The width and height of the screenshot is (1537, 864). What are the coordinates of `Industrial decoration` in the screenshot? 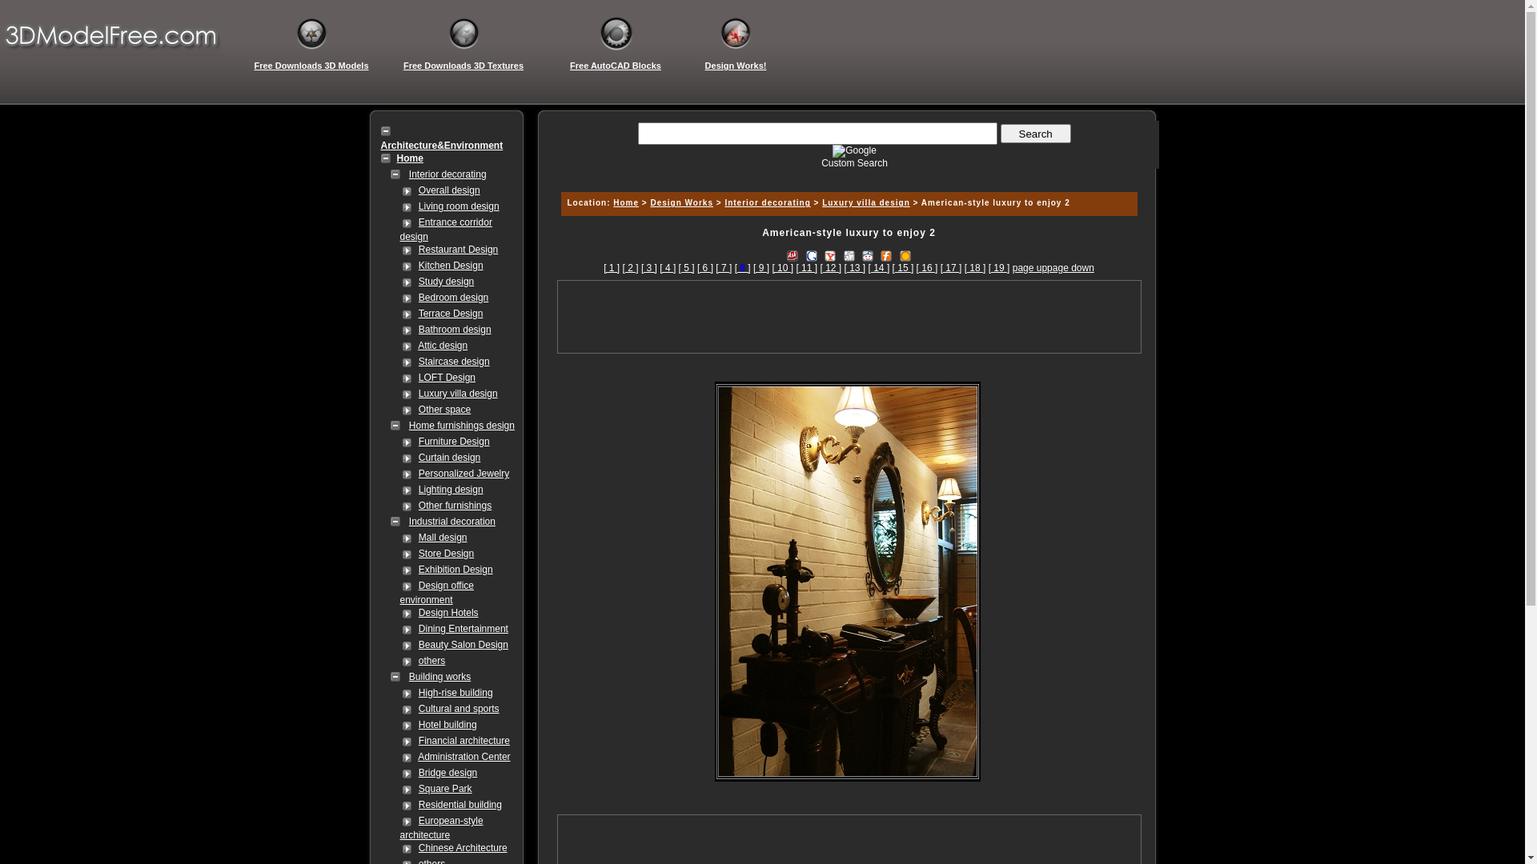 It's located at (452, 522).